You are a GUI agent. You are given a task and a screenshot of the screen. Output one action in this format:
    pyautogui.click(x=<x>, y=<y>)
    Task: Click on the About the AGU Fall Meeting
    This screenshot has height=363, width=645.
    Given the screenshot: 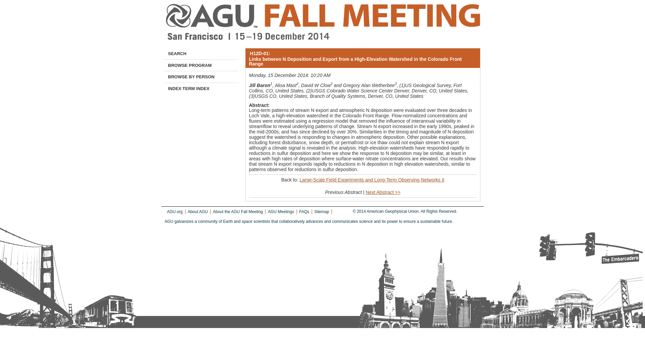 What is the action you would take?
    pyautogui.click(x=238, y=212)
    